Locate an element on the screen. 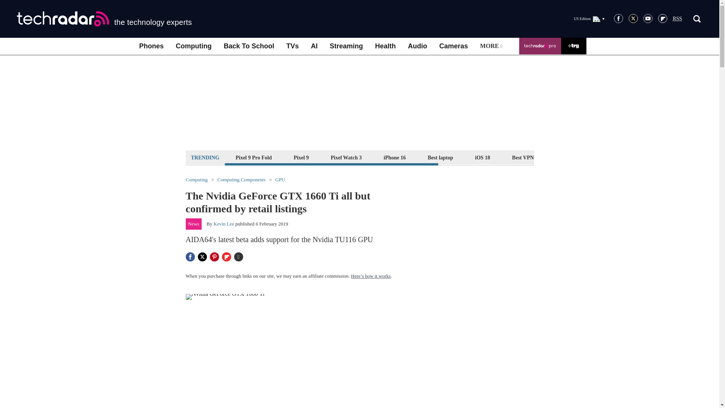  Computing is located at coordinates (194, 46).